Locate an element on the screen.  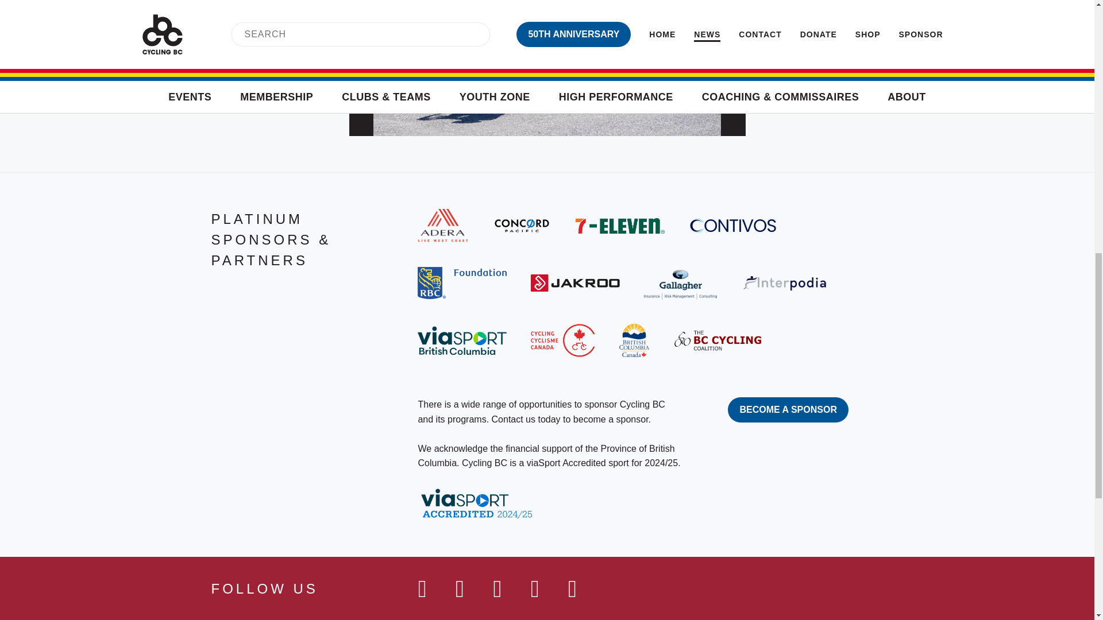
cycling-canada-logo-long is located at coordinates (562, 340).